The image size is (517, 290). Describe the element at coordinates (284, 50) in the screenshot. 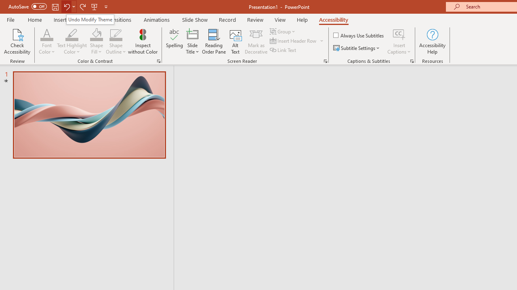

I see `Link Text` at that location.